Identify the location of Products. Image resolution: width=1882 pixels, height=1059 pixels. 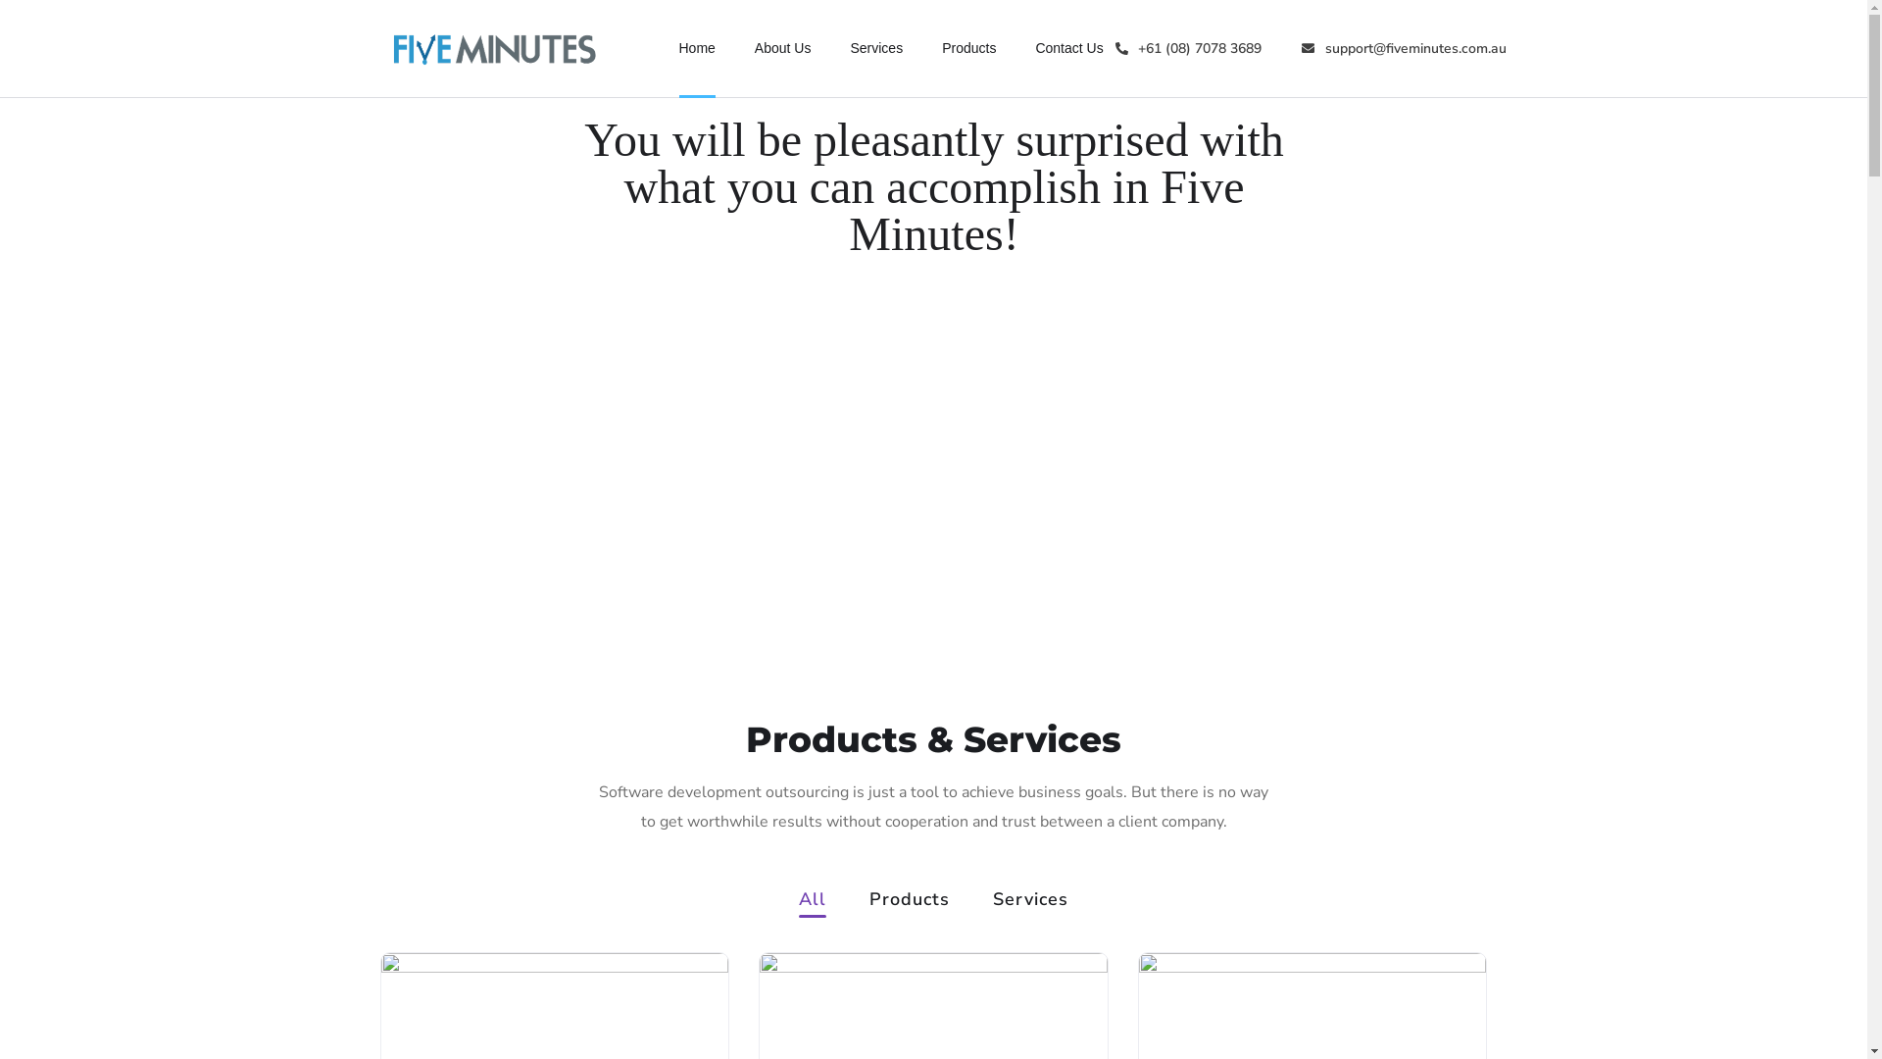
(968, 49).